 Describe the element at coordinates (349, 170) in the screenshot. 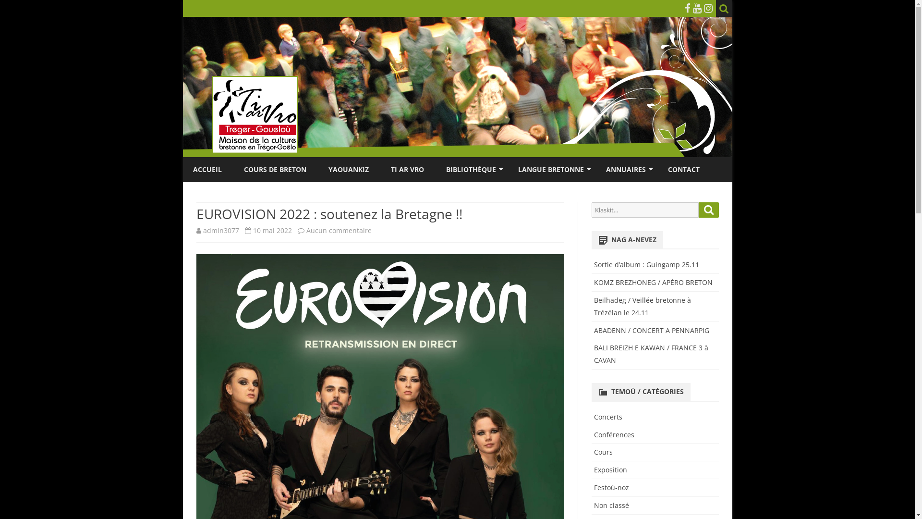

I see `YAOUANKIZ` at that location.